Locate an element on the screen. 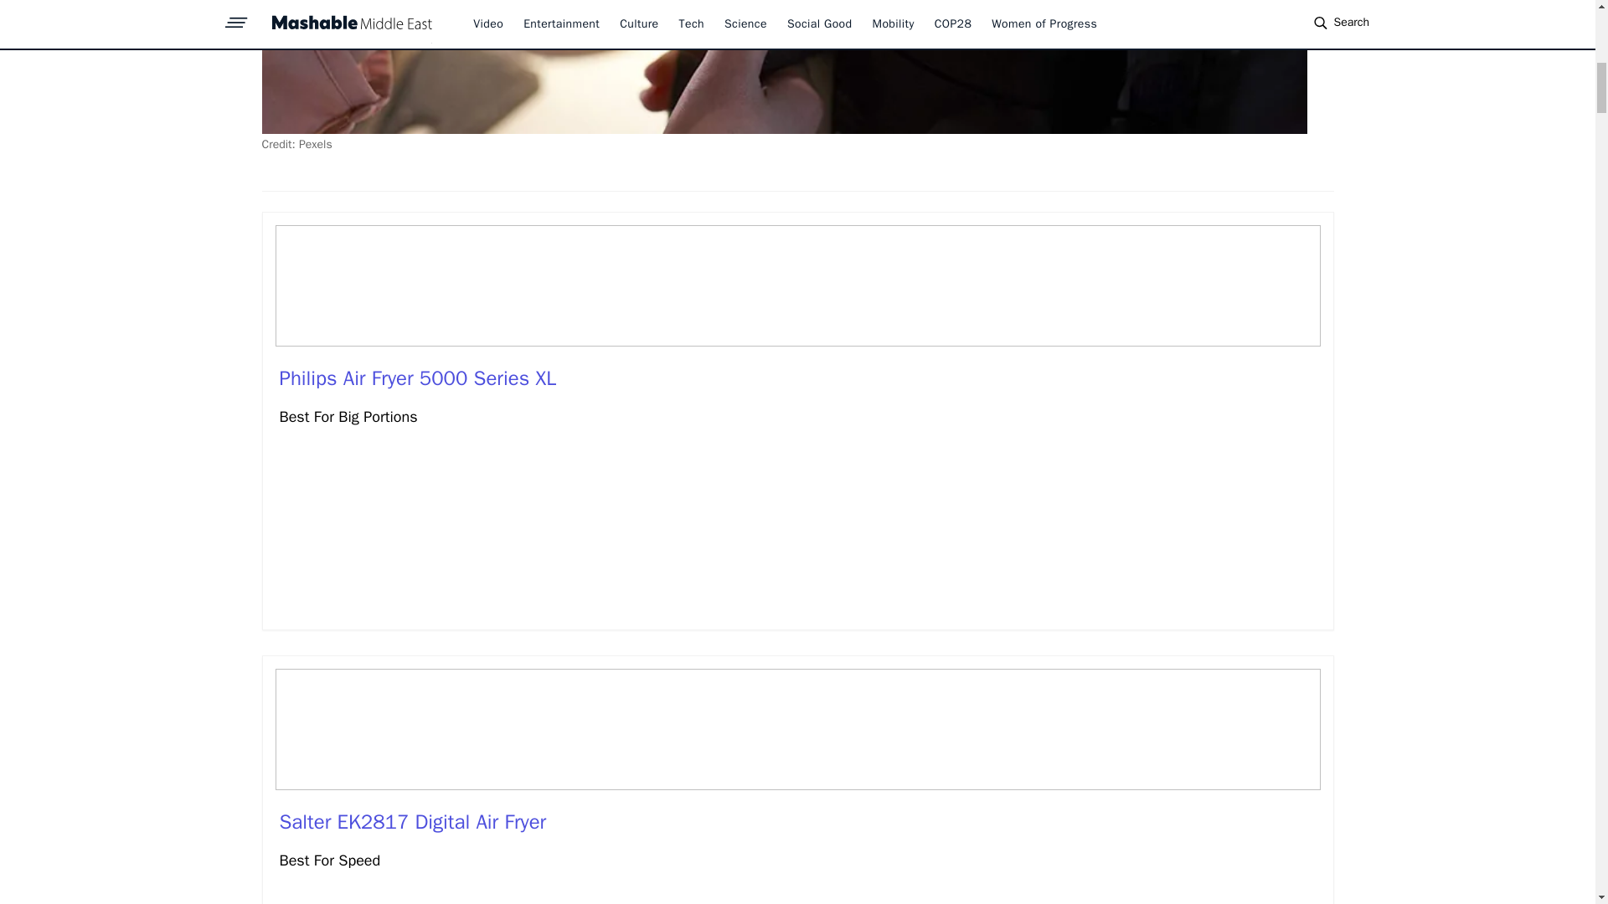 Image resolution: width=1608 pixels, height=904 pixels. Salter EK2817 Digital Air Fryer is located at coordinates (413, 821).